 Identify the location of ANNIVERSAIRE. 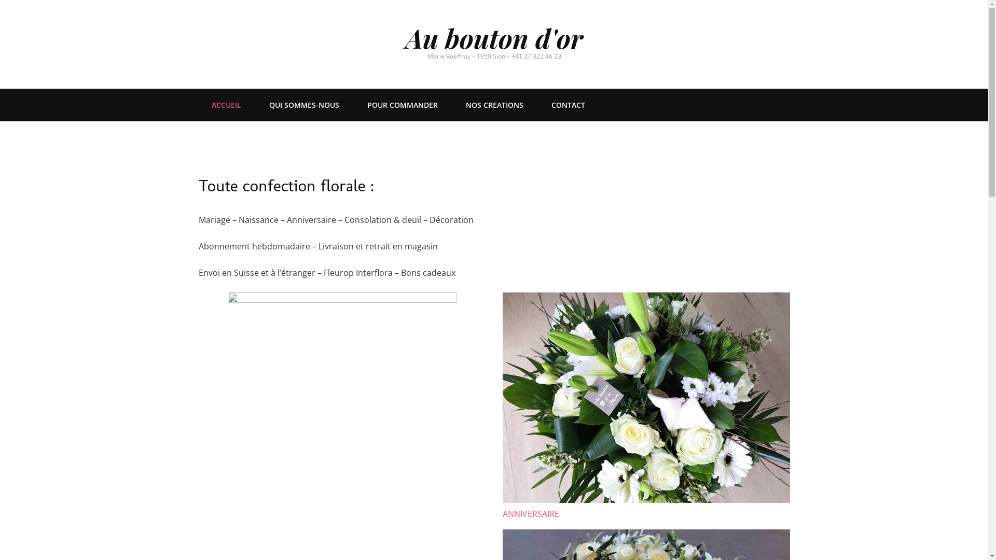
(530, 514).